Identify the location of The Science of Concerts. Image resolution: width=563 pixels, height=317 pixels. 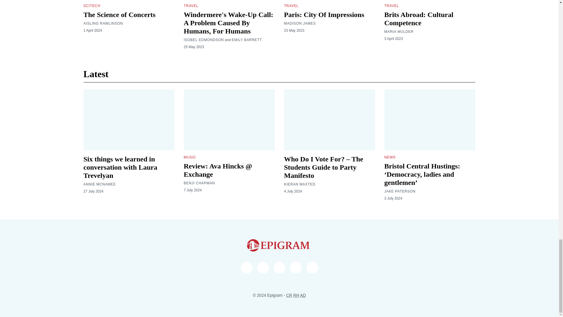
(119, 14).